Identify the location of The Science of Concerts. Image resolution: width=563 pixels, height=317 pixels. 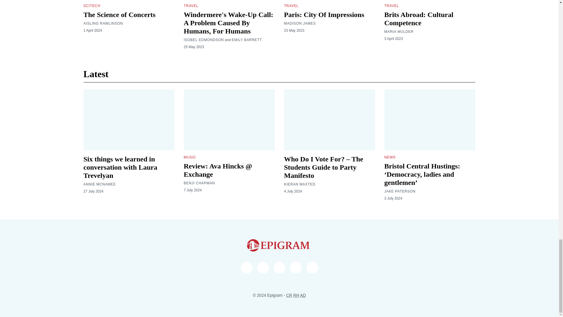
(119, 14).